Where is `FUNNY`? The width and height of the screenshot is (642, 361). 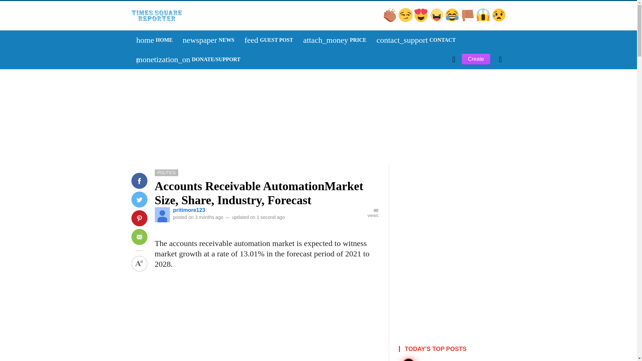
FUNNY is located at coordinates (147, 130).